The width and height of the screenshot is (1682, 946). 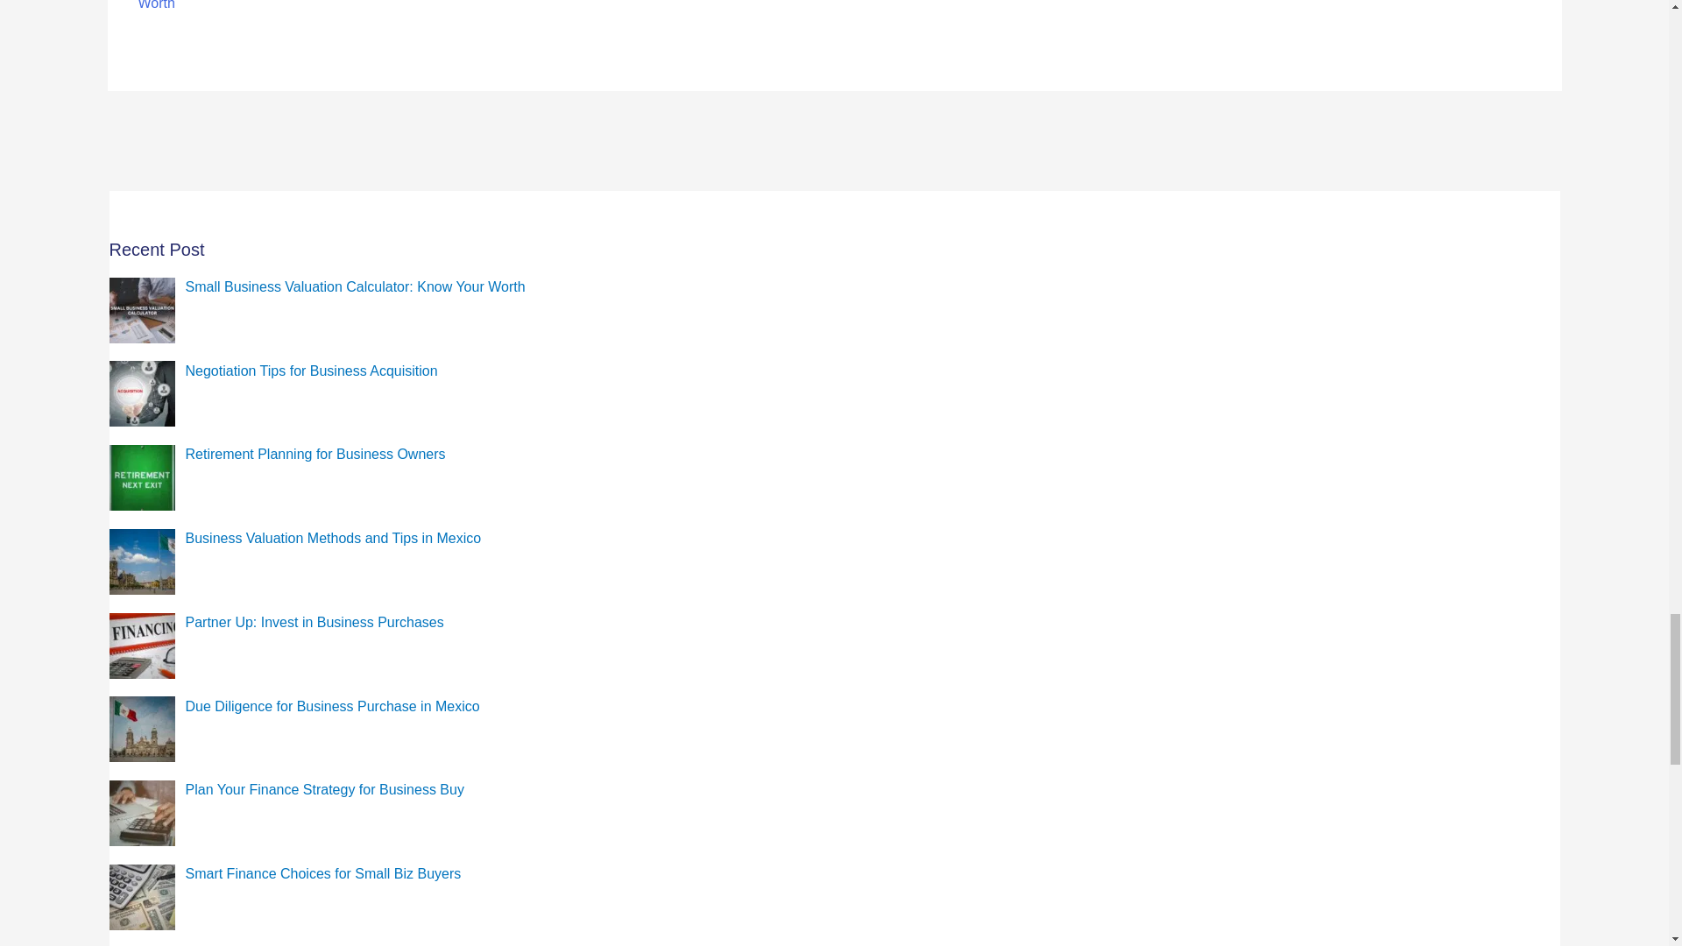 I want to click on Partner Up: Invest in Business Purchases, so click(x=314, y=622).